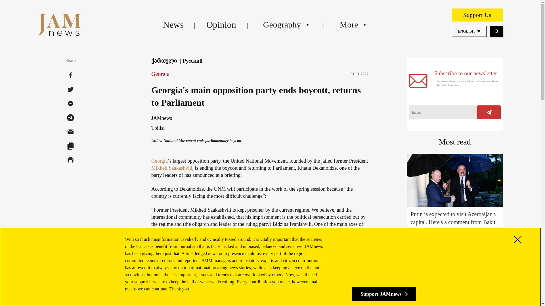 This screenshot has width=545, height=306. What do you see at coordinates (173, 24) in the screenshot?
I see `News` at bounding box center [173, 24].